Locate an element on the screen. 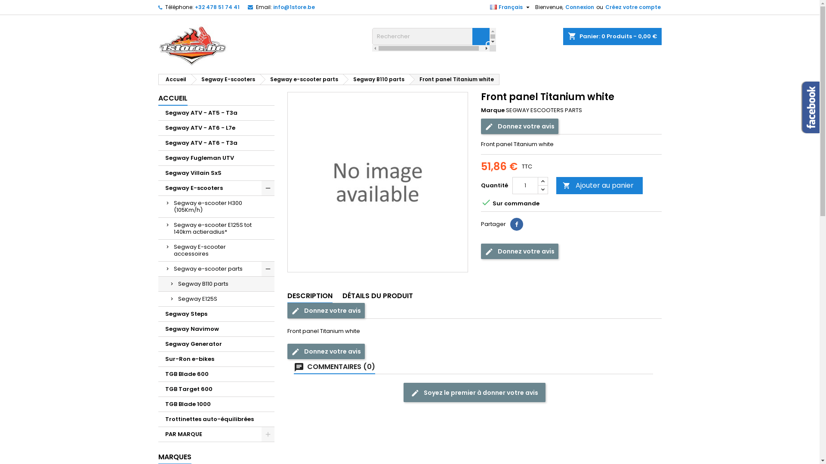  Segway e-scooter parts is located at coordinates (216, 269).